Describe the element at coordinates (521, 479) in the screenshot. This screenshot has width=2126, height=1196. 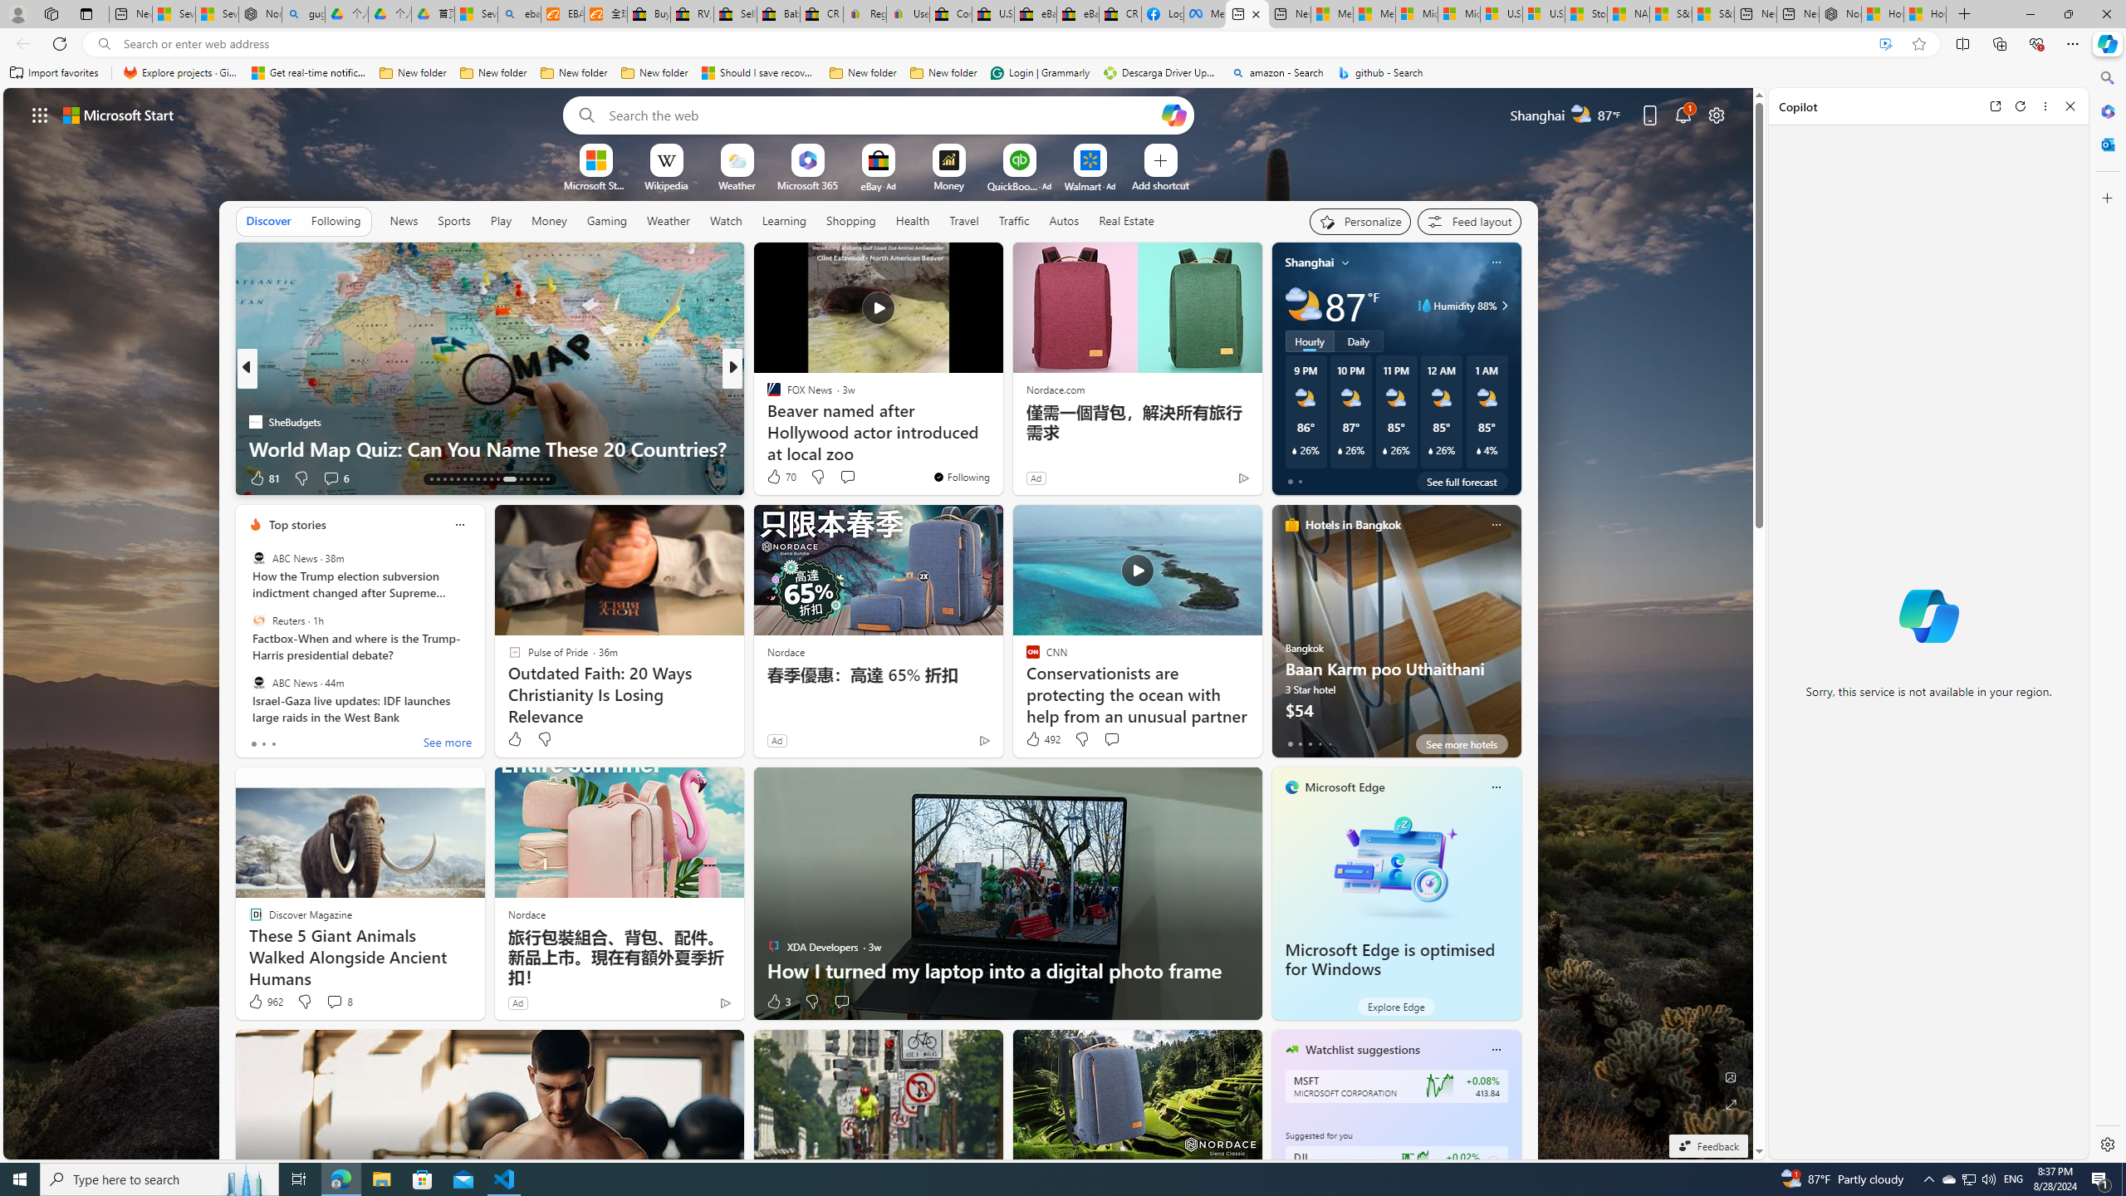
I see `AutomationID: tab-25` at that location.